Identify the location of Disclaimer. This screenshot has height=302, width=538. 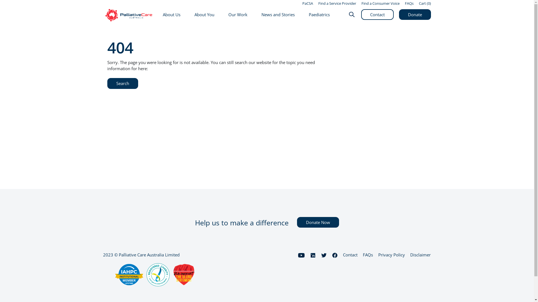
(420, 255).